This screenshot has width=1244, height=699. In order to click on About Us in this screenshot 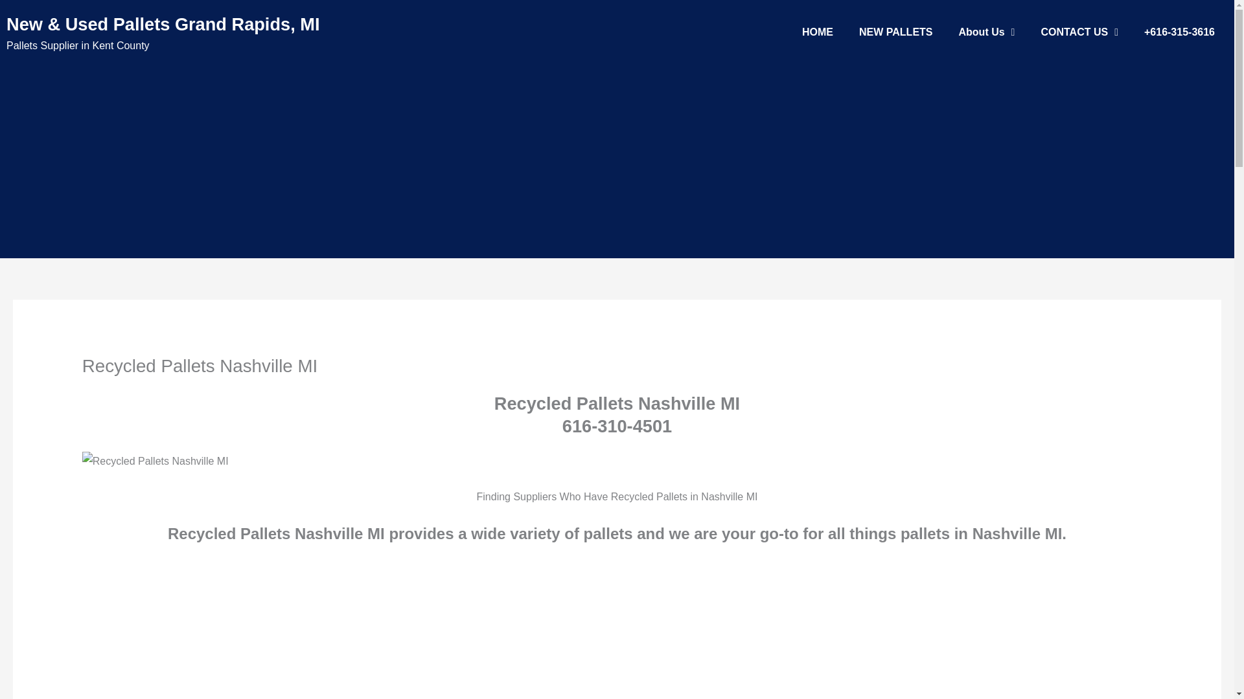, I will do `click(987, 32)`.